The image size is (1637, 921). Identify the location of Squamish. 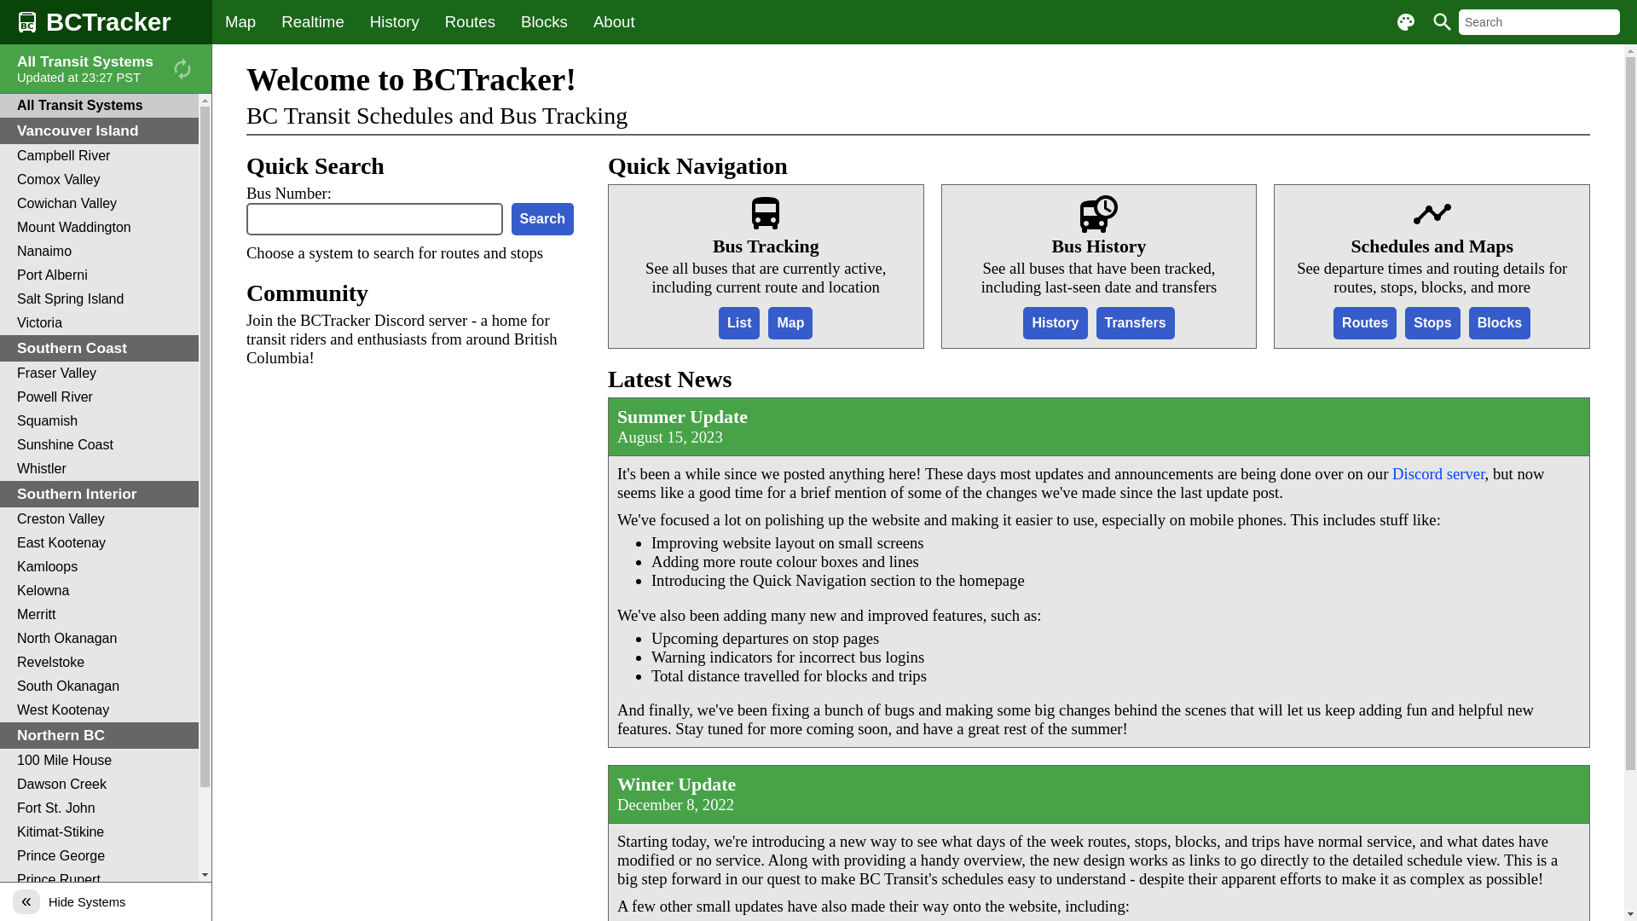
(99, 421).